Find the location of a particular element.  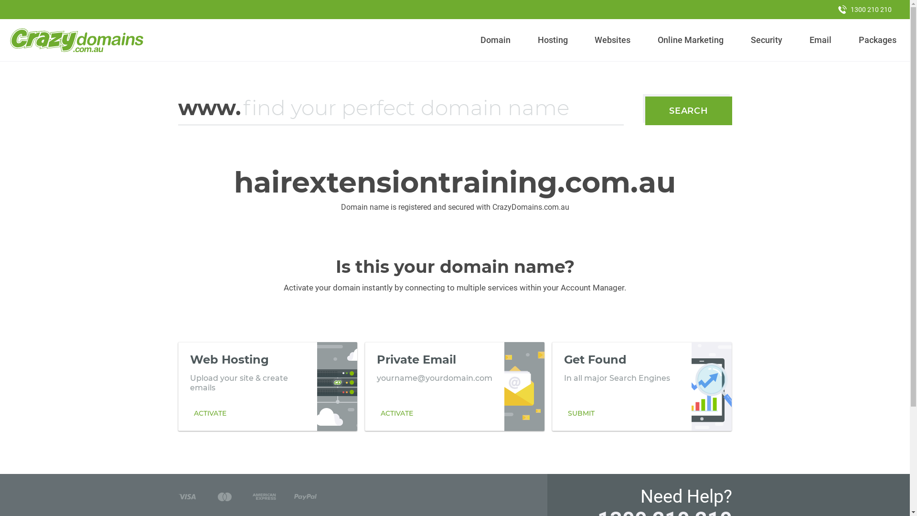

Security is located at coordinates (767, 40).